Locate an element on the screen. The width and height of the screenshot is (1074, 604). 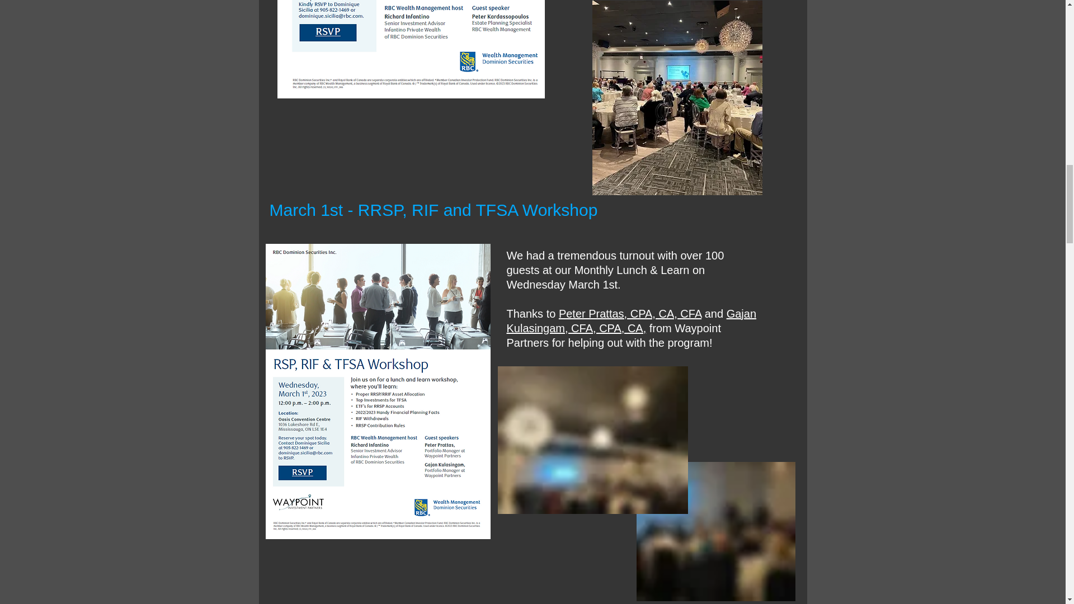
Peter Prattas, CPA, CA, CFA is located at coordinates (630, 313).